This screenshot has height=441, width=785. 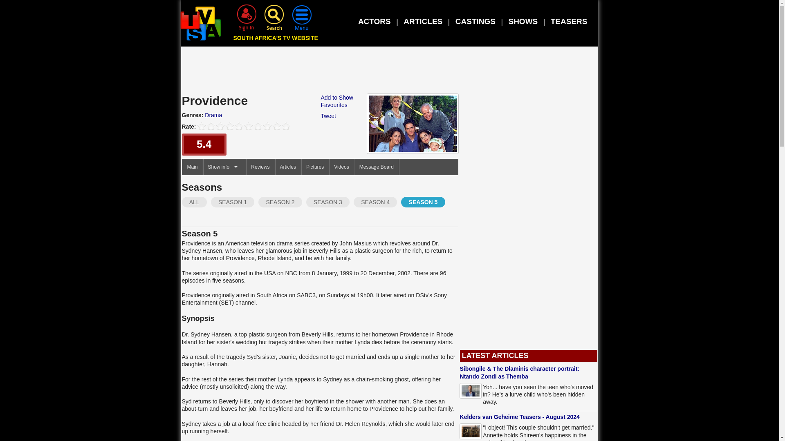 What do you see at coordinates (475, 21) in the screenshot?
I see `CASTINGS` at bounding box center [475, 21].